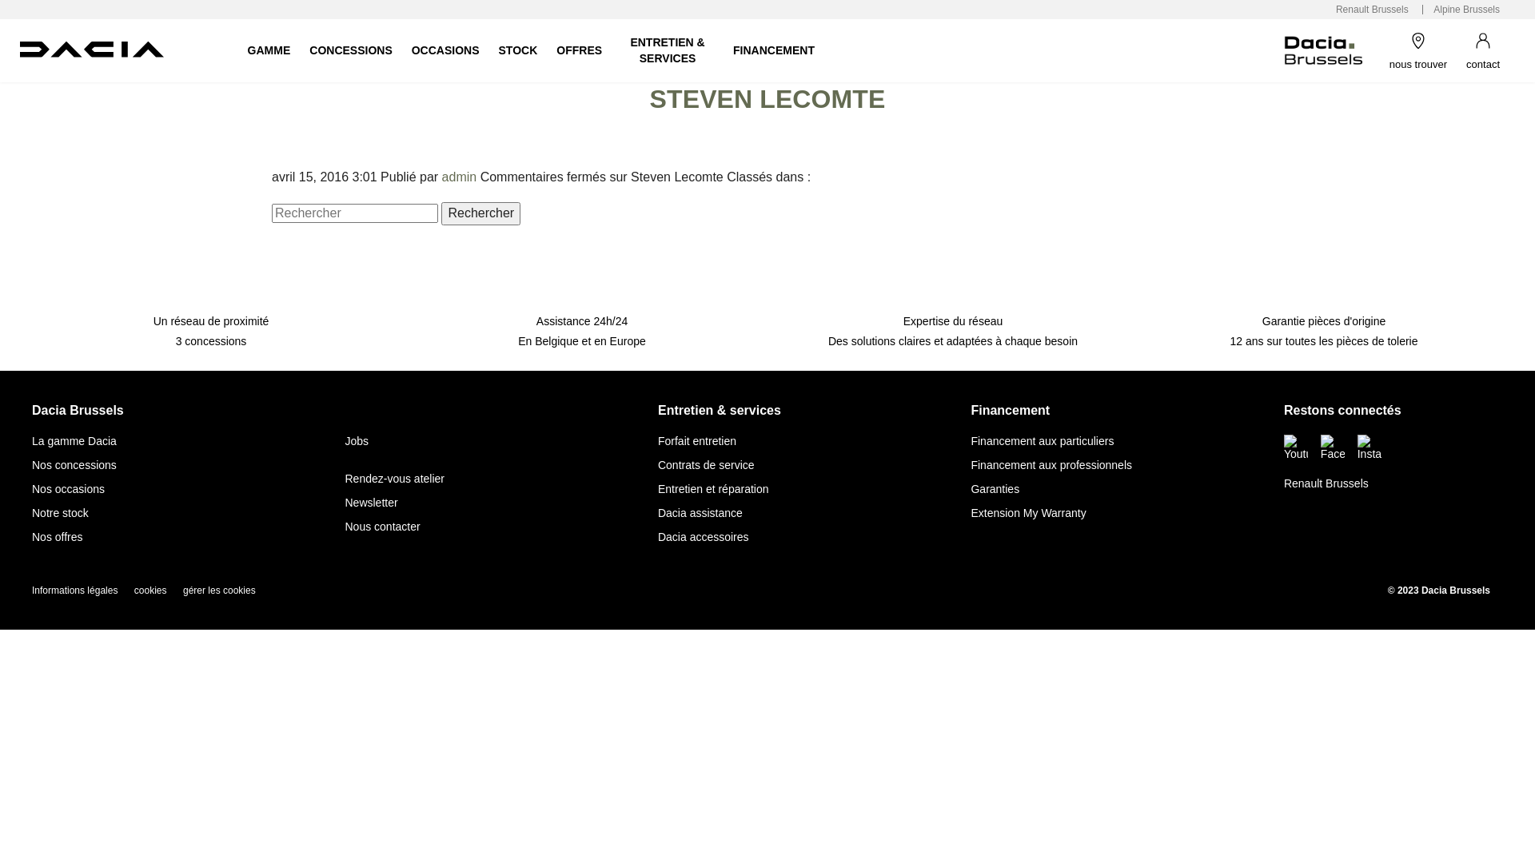 Image resolution: width=1535 pixels, height=863 pixels. I want to click on contact, so click(1483, 50).